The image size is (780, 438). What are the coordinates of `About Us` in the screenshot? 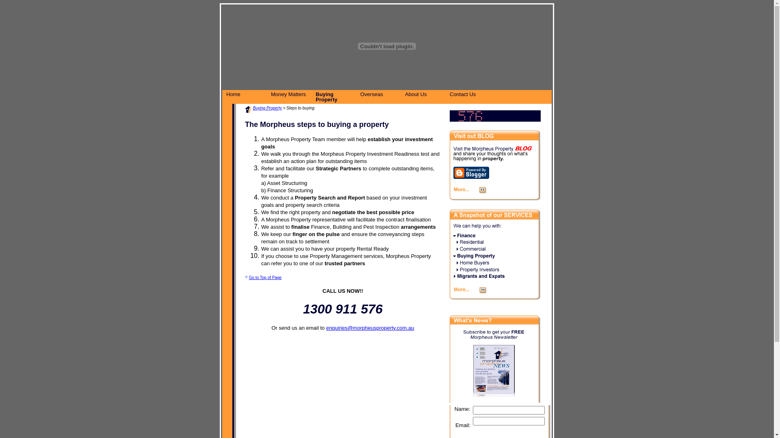 It's located at (423, 94).